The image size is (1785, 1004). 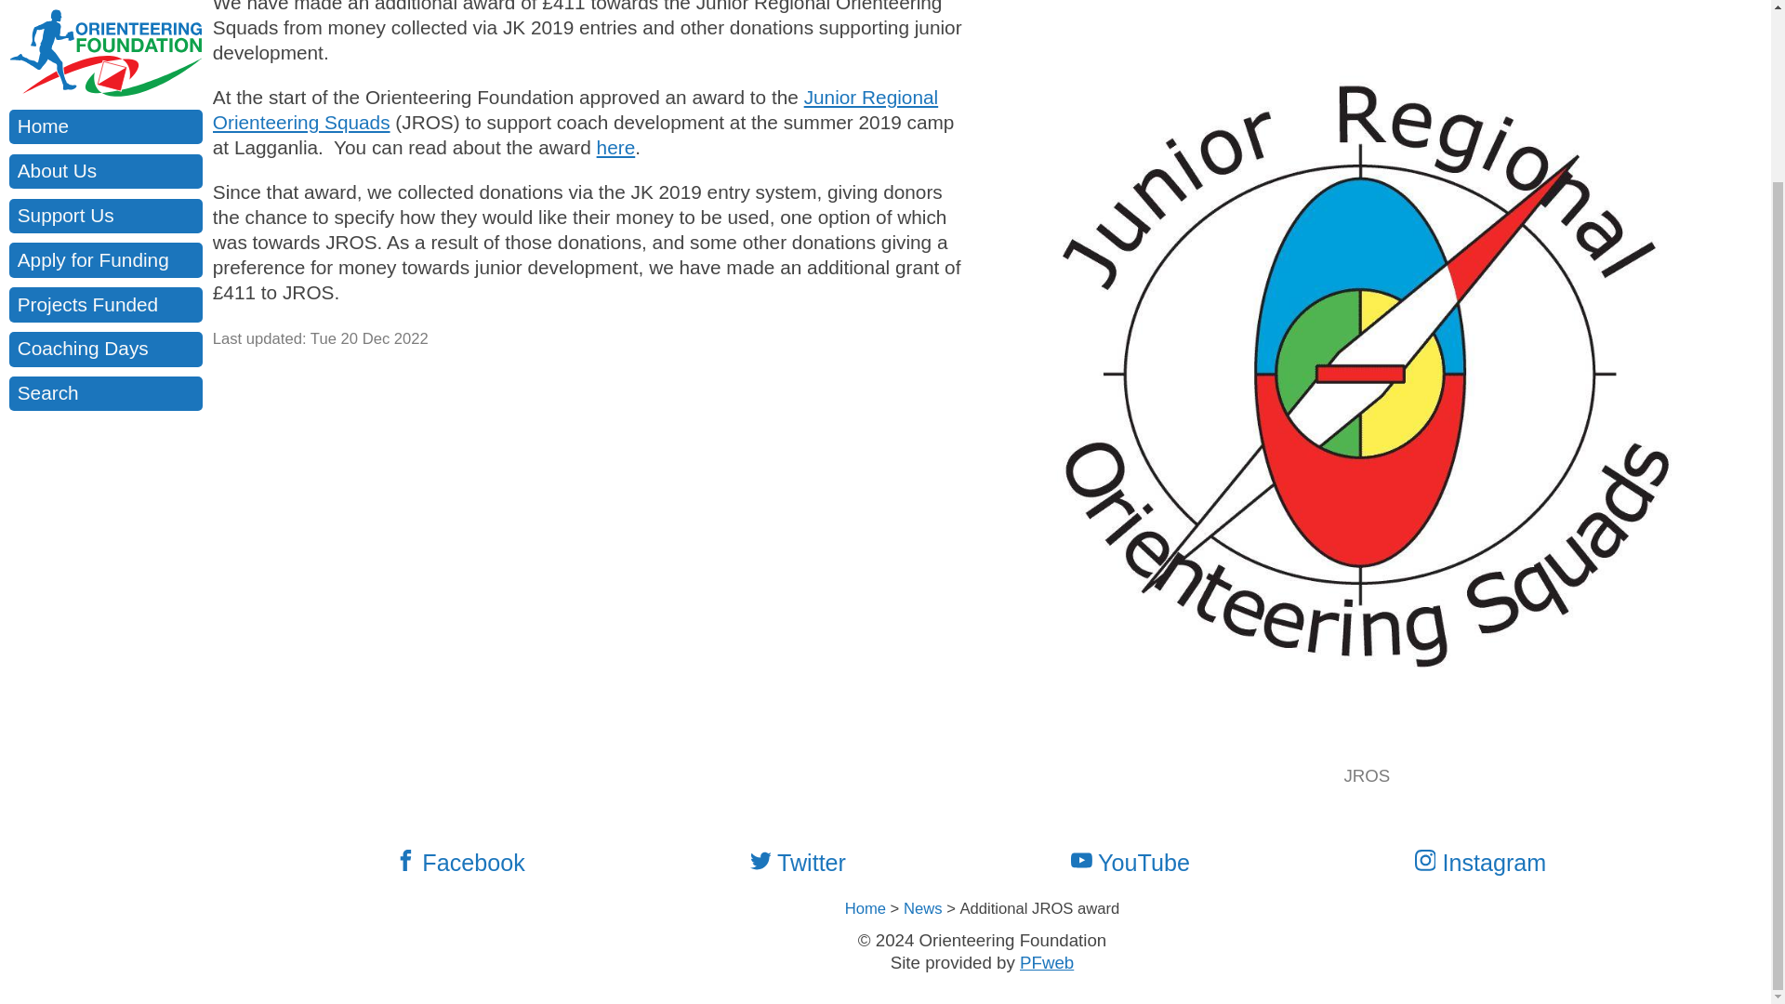 What do you see at coordinates (470, 863) in the screenshot?
I see `Find us on Facebook` at bounding box center [470, 863].